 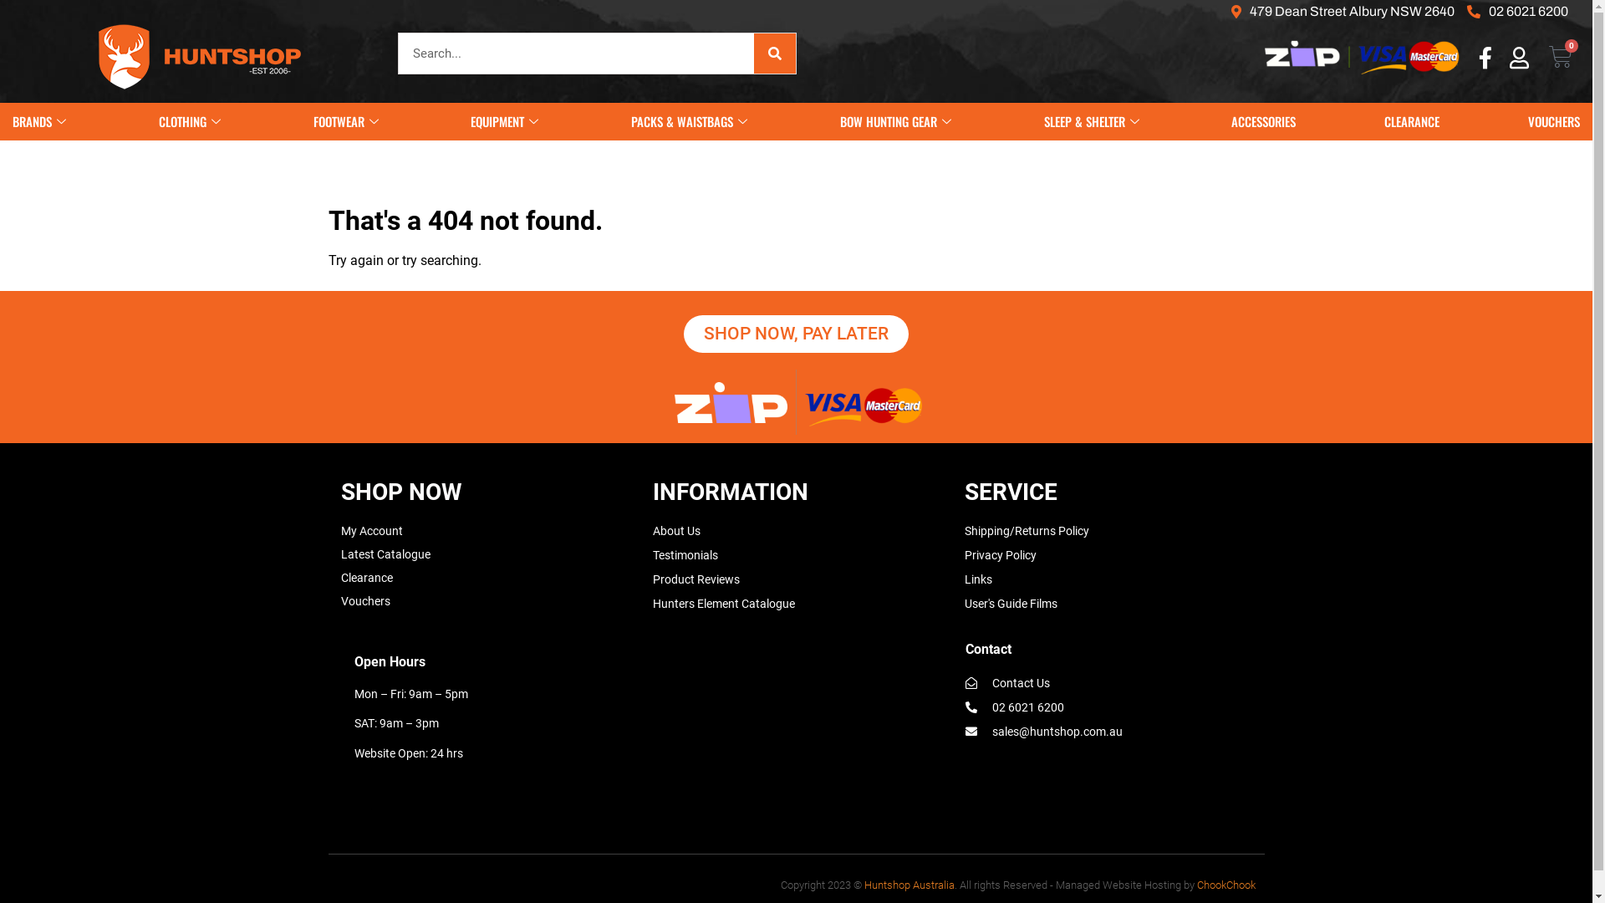 I want to click on CLEARANCE, so click(x=1412, y=122).